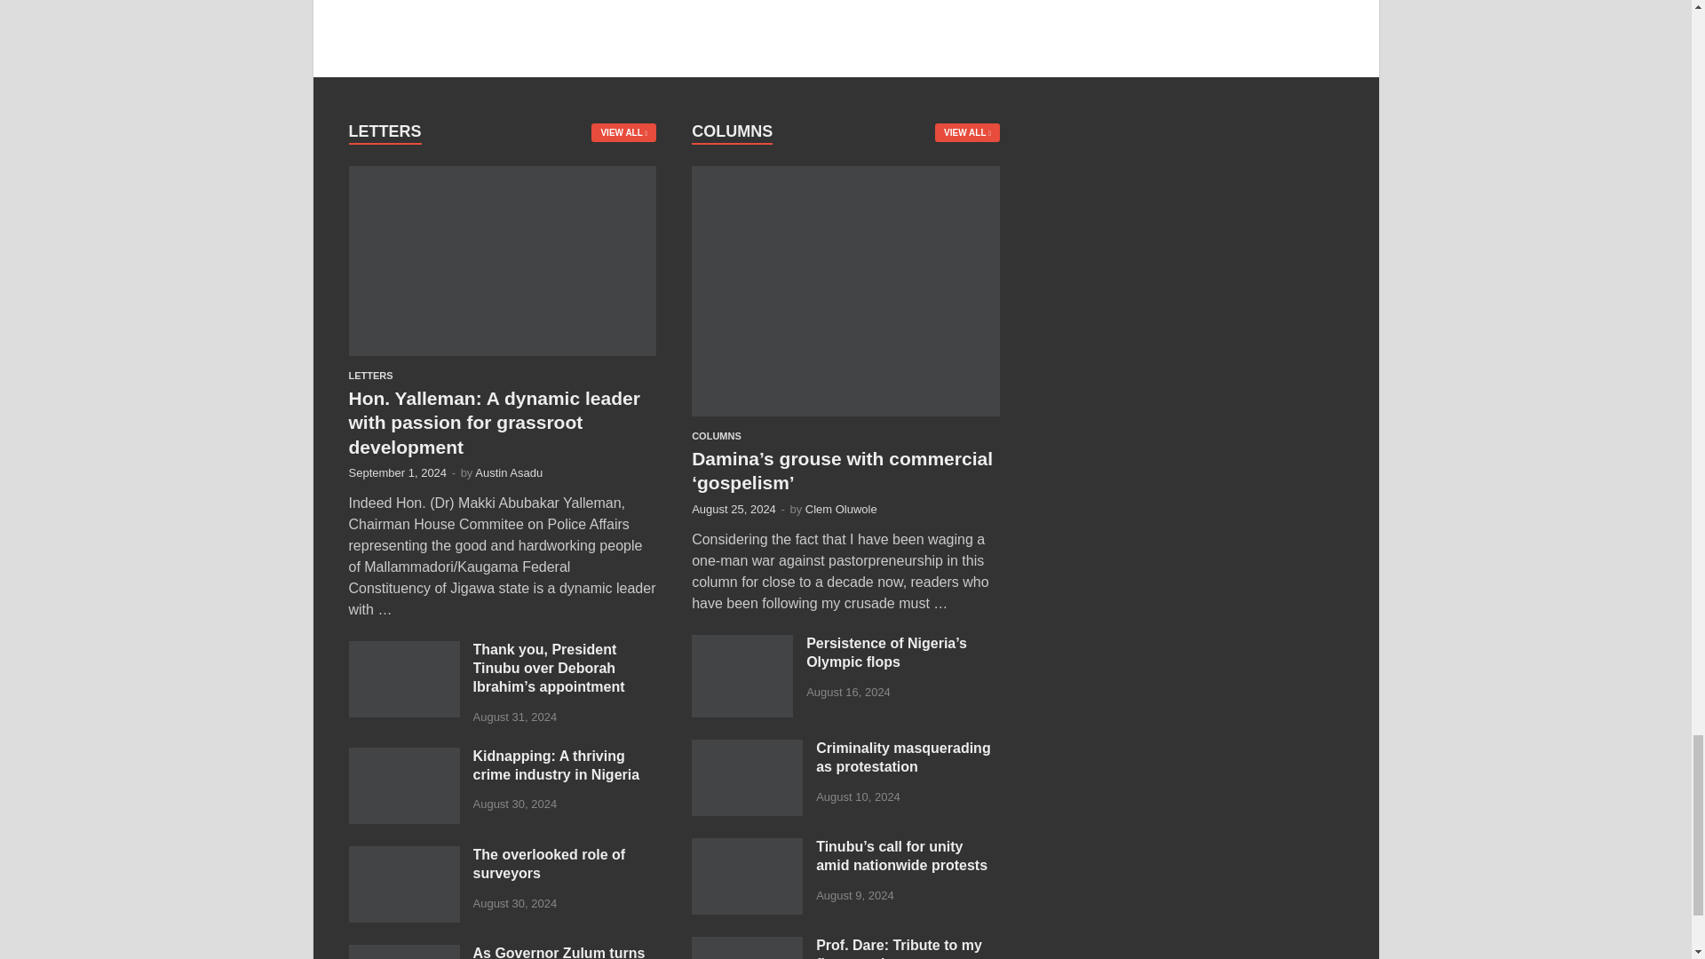 Image resolution: width=1705 pixels, height=959 pixels. What do you see at coordinates (403, 856) in the screenshot?
I see `The overlooked role of surveyors` at bounding box center [403, 856].